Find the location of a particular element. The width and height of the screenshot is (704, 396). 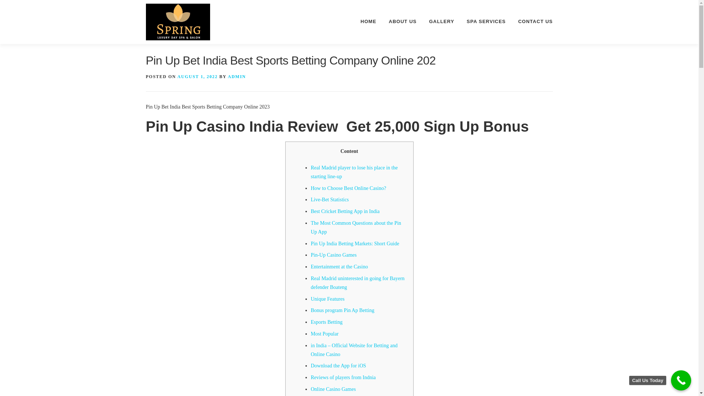

The Most Common Questions about the Pin Up App is located at coordinates (356, 227).